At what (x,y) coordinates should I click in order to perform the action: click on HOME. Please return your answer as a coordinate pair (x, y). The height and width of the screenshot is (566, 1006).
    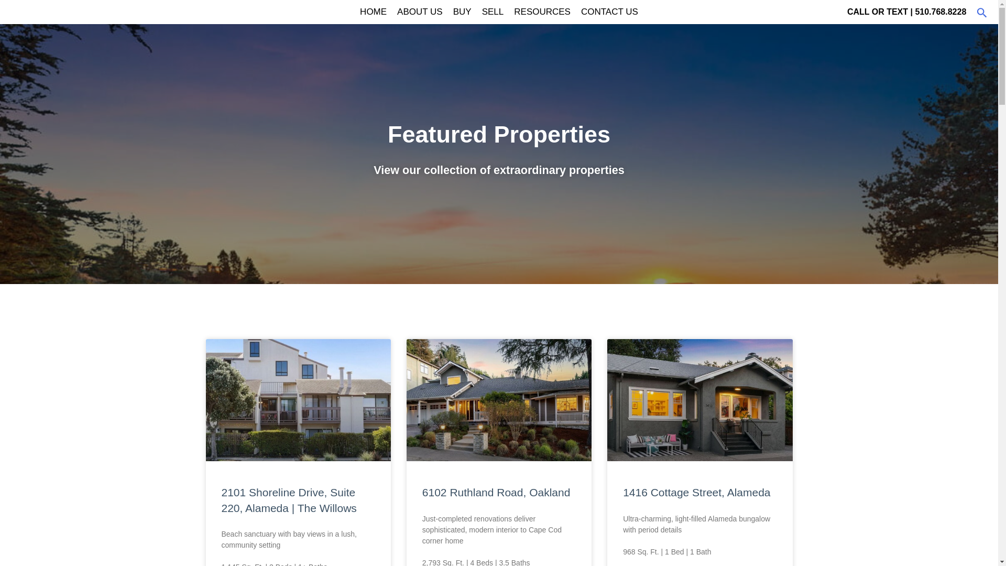
    Looking at the image, I should click on (373, 12).